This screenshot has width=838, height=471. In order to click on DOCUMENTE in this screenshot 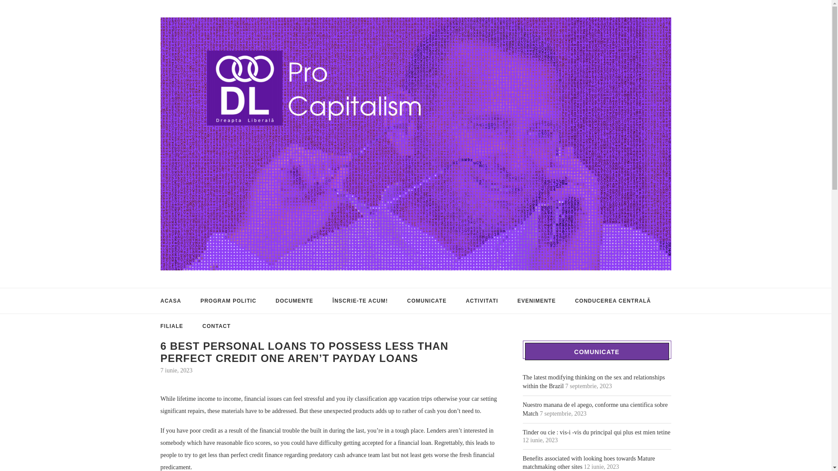, I will do `click(294, 301)`.